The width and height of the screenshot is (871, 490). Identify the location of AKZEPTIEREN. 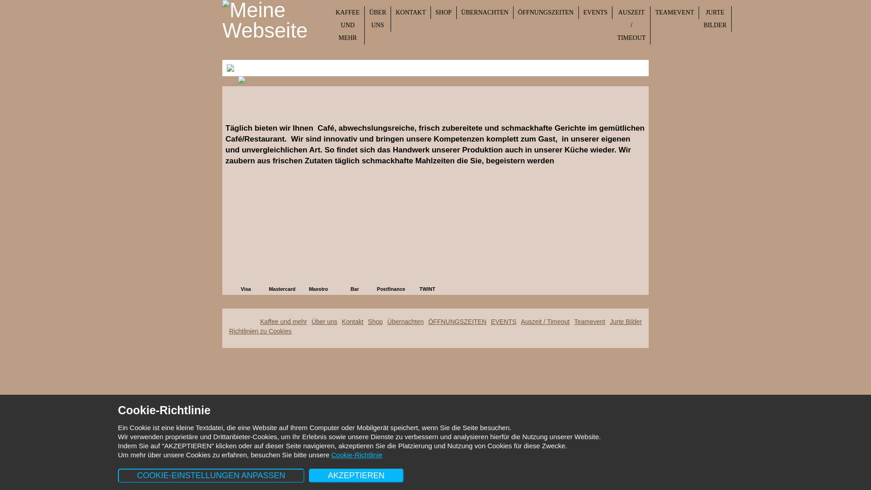
(357, 475).